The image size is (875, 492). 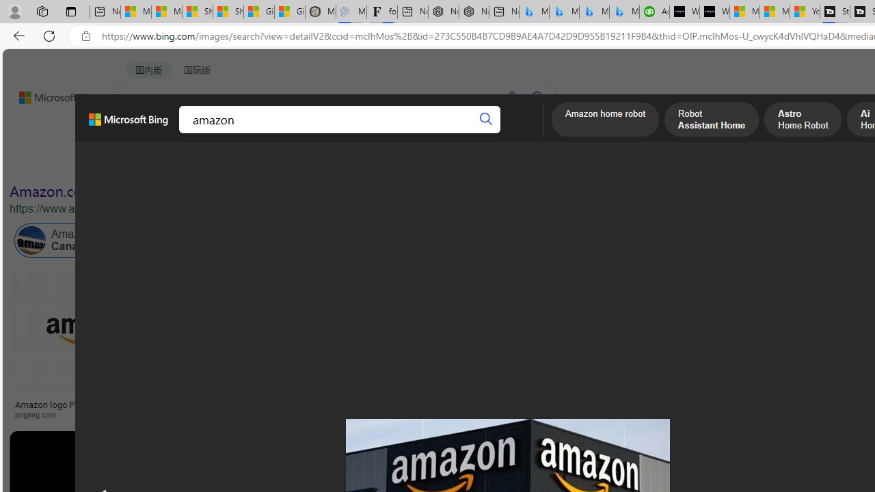 What do you see at coordinates (133, 191) in the screenshot?
I see `Amazon.com. Spend less. Smile more.` at bounding box center [133, 191].